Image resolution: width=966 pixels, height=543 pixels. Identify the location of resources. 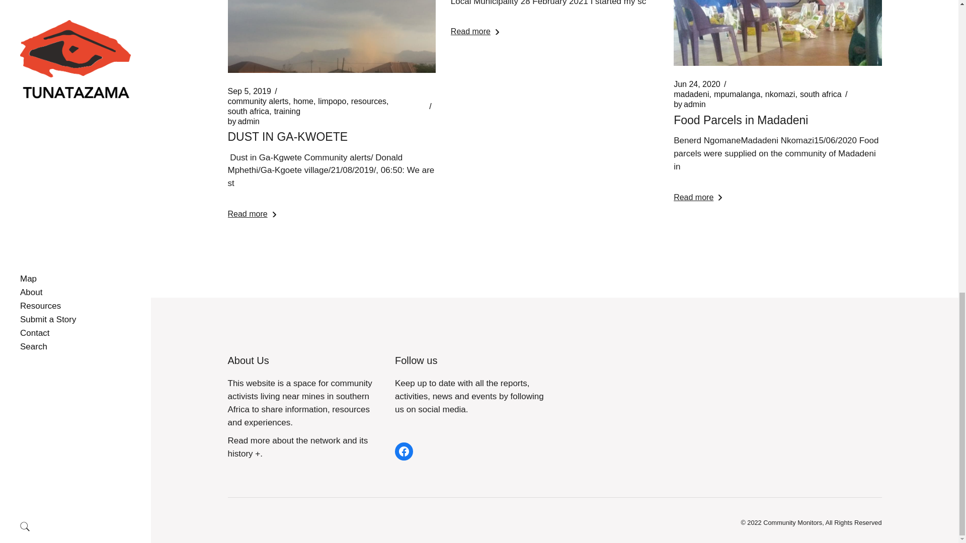
(369, 102).